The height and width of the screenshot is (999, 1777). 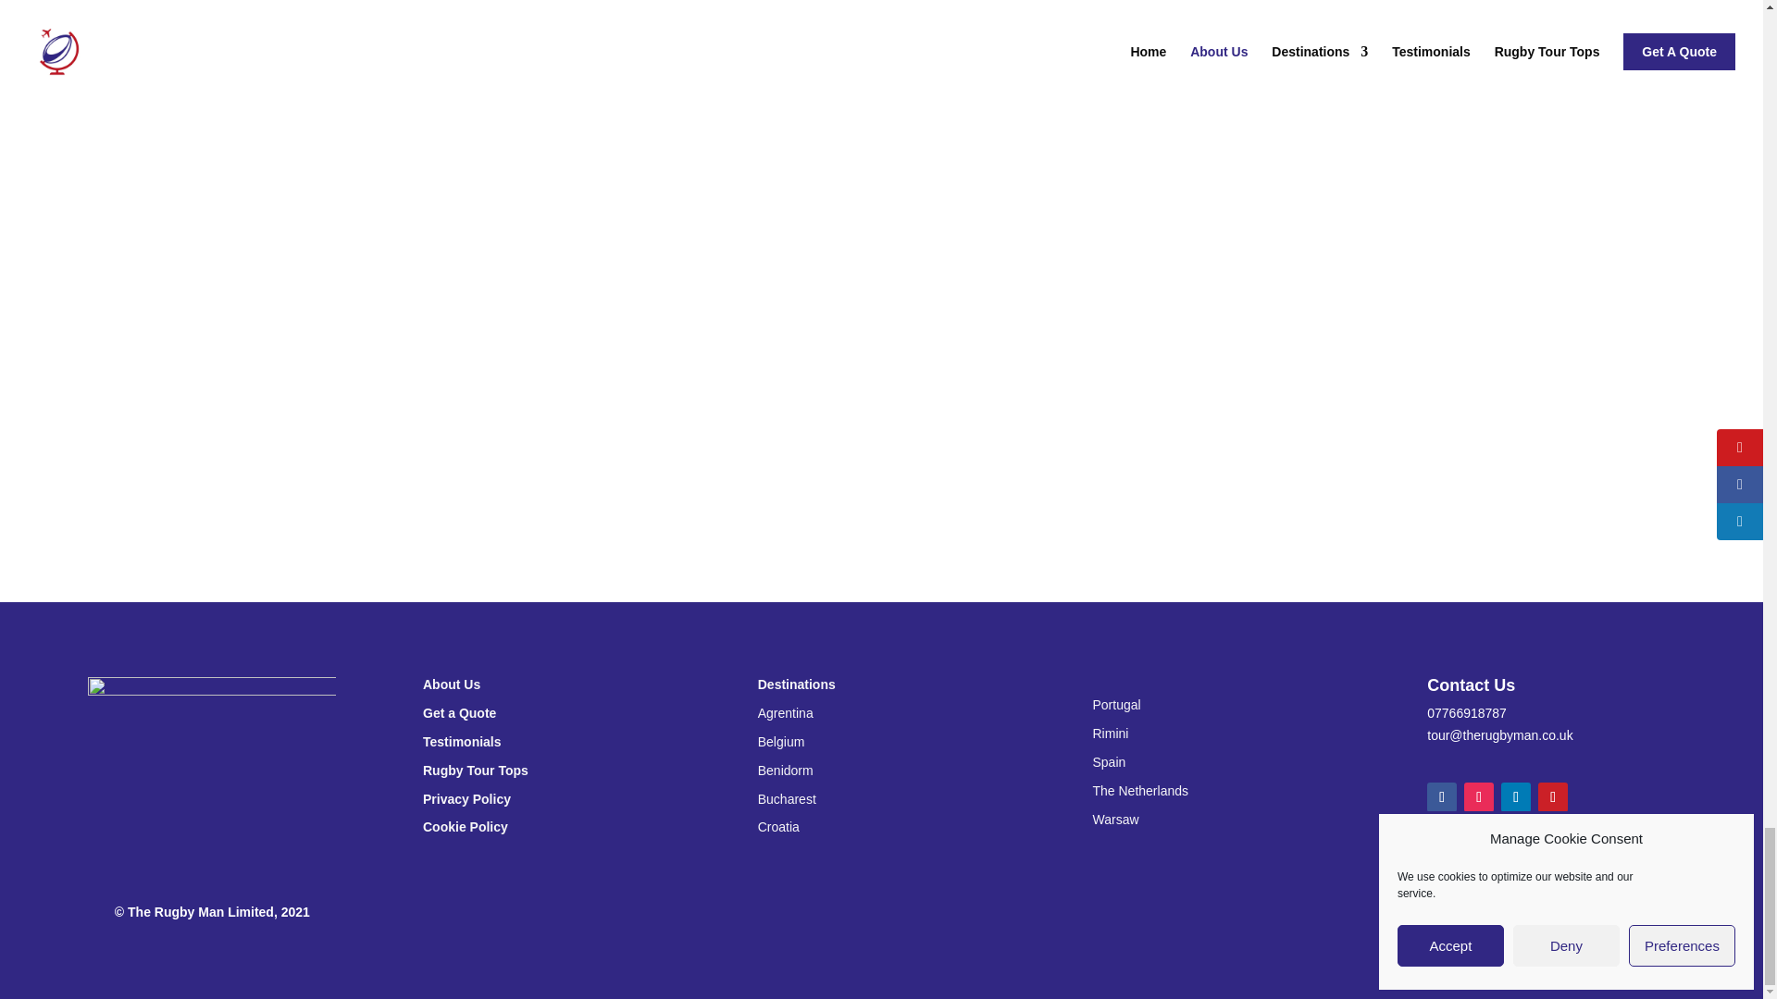 I want to click on Follow on Pinterest, so click(x=1553, y=797).